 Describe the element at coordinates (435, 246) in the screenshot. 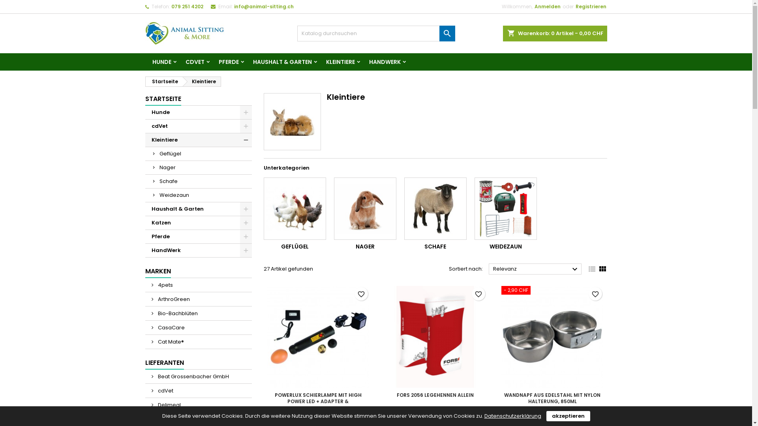

I see `SCHAFE` at that location.